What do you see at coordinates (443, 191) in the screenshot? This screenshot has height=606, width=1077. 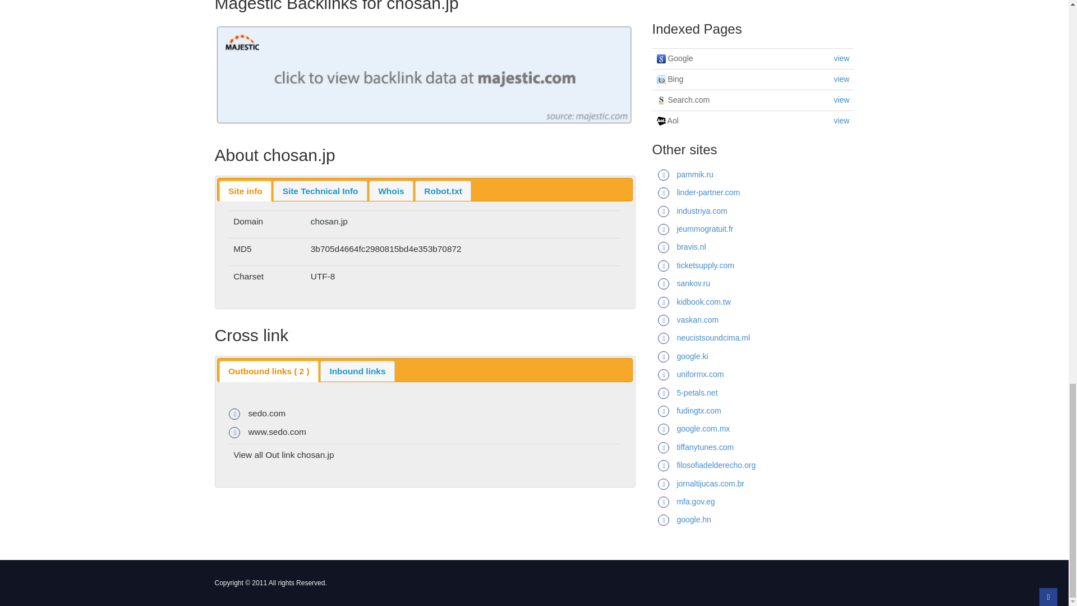 I see `Robot.txt` at bounding box center [443, 191].